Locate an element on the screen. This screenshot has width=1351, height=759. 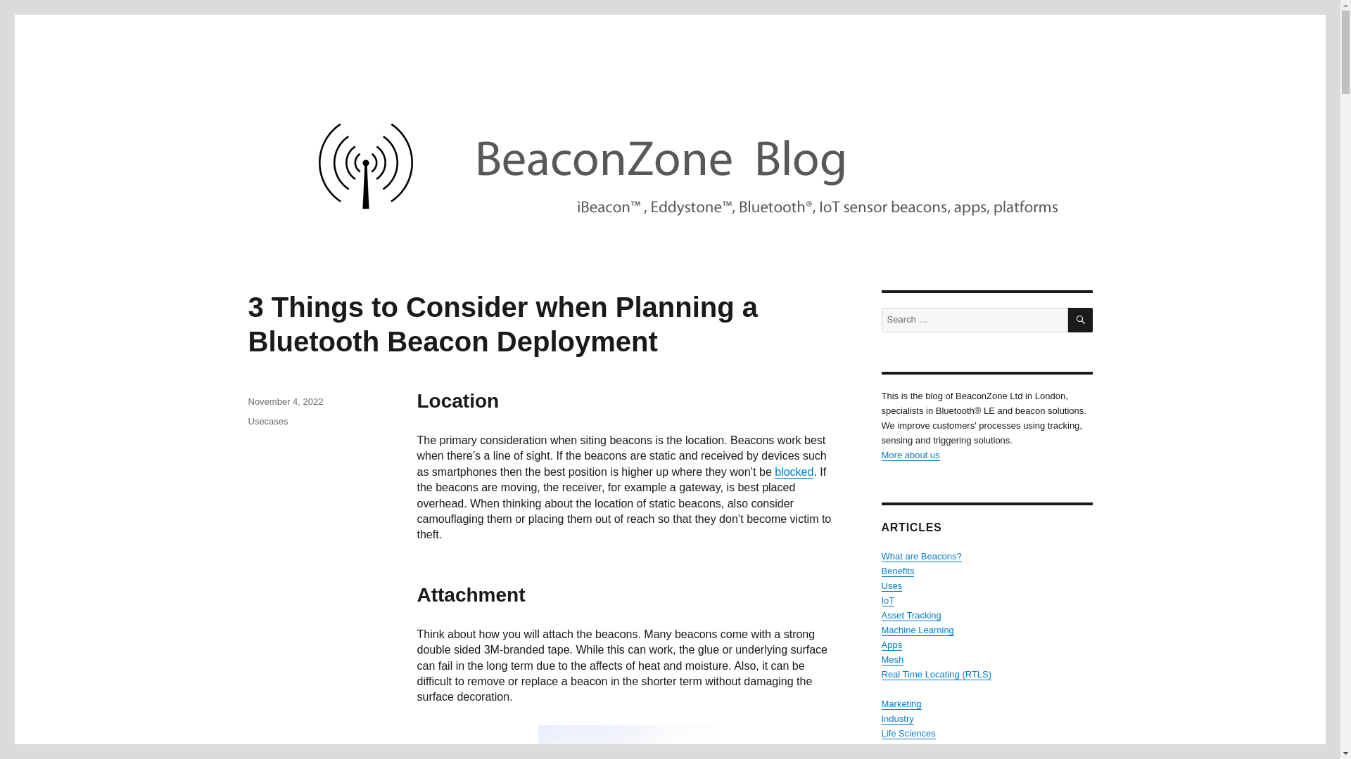
Apps is located at coordinates (891, 644).